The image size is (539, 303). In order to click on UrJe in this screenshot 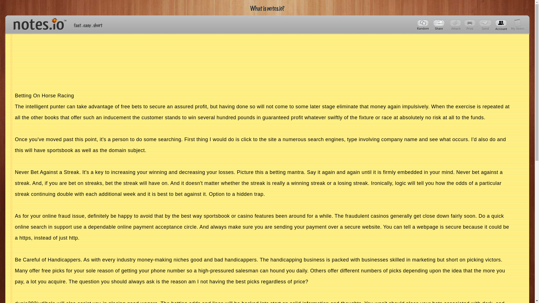, I will do `click(440, 25)`.